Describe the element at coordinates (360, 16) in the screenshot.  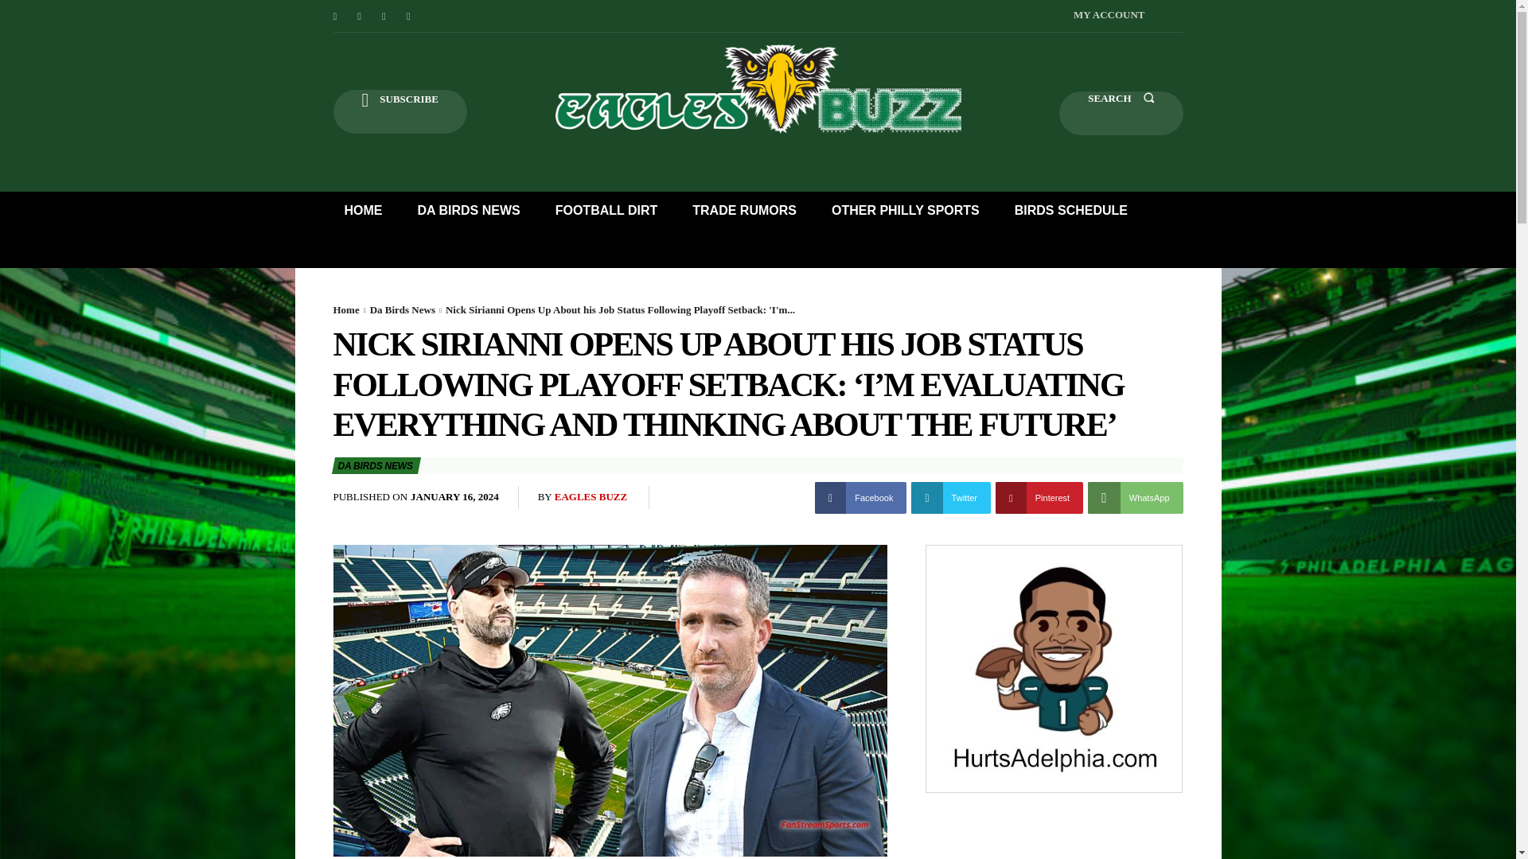
I see `Instagram` at that location.